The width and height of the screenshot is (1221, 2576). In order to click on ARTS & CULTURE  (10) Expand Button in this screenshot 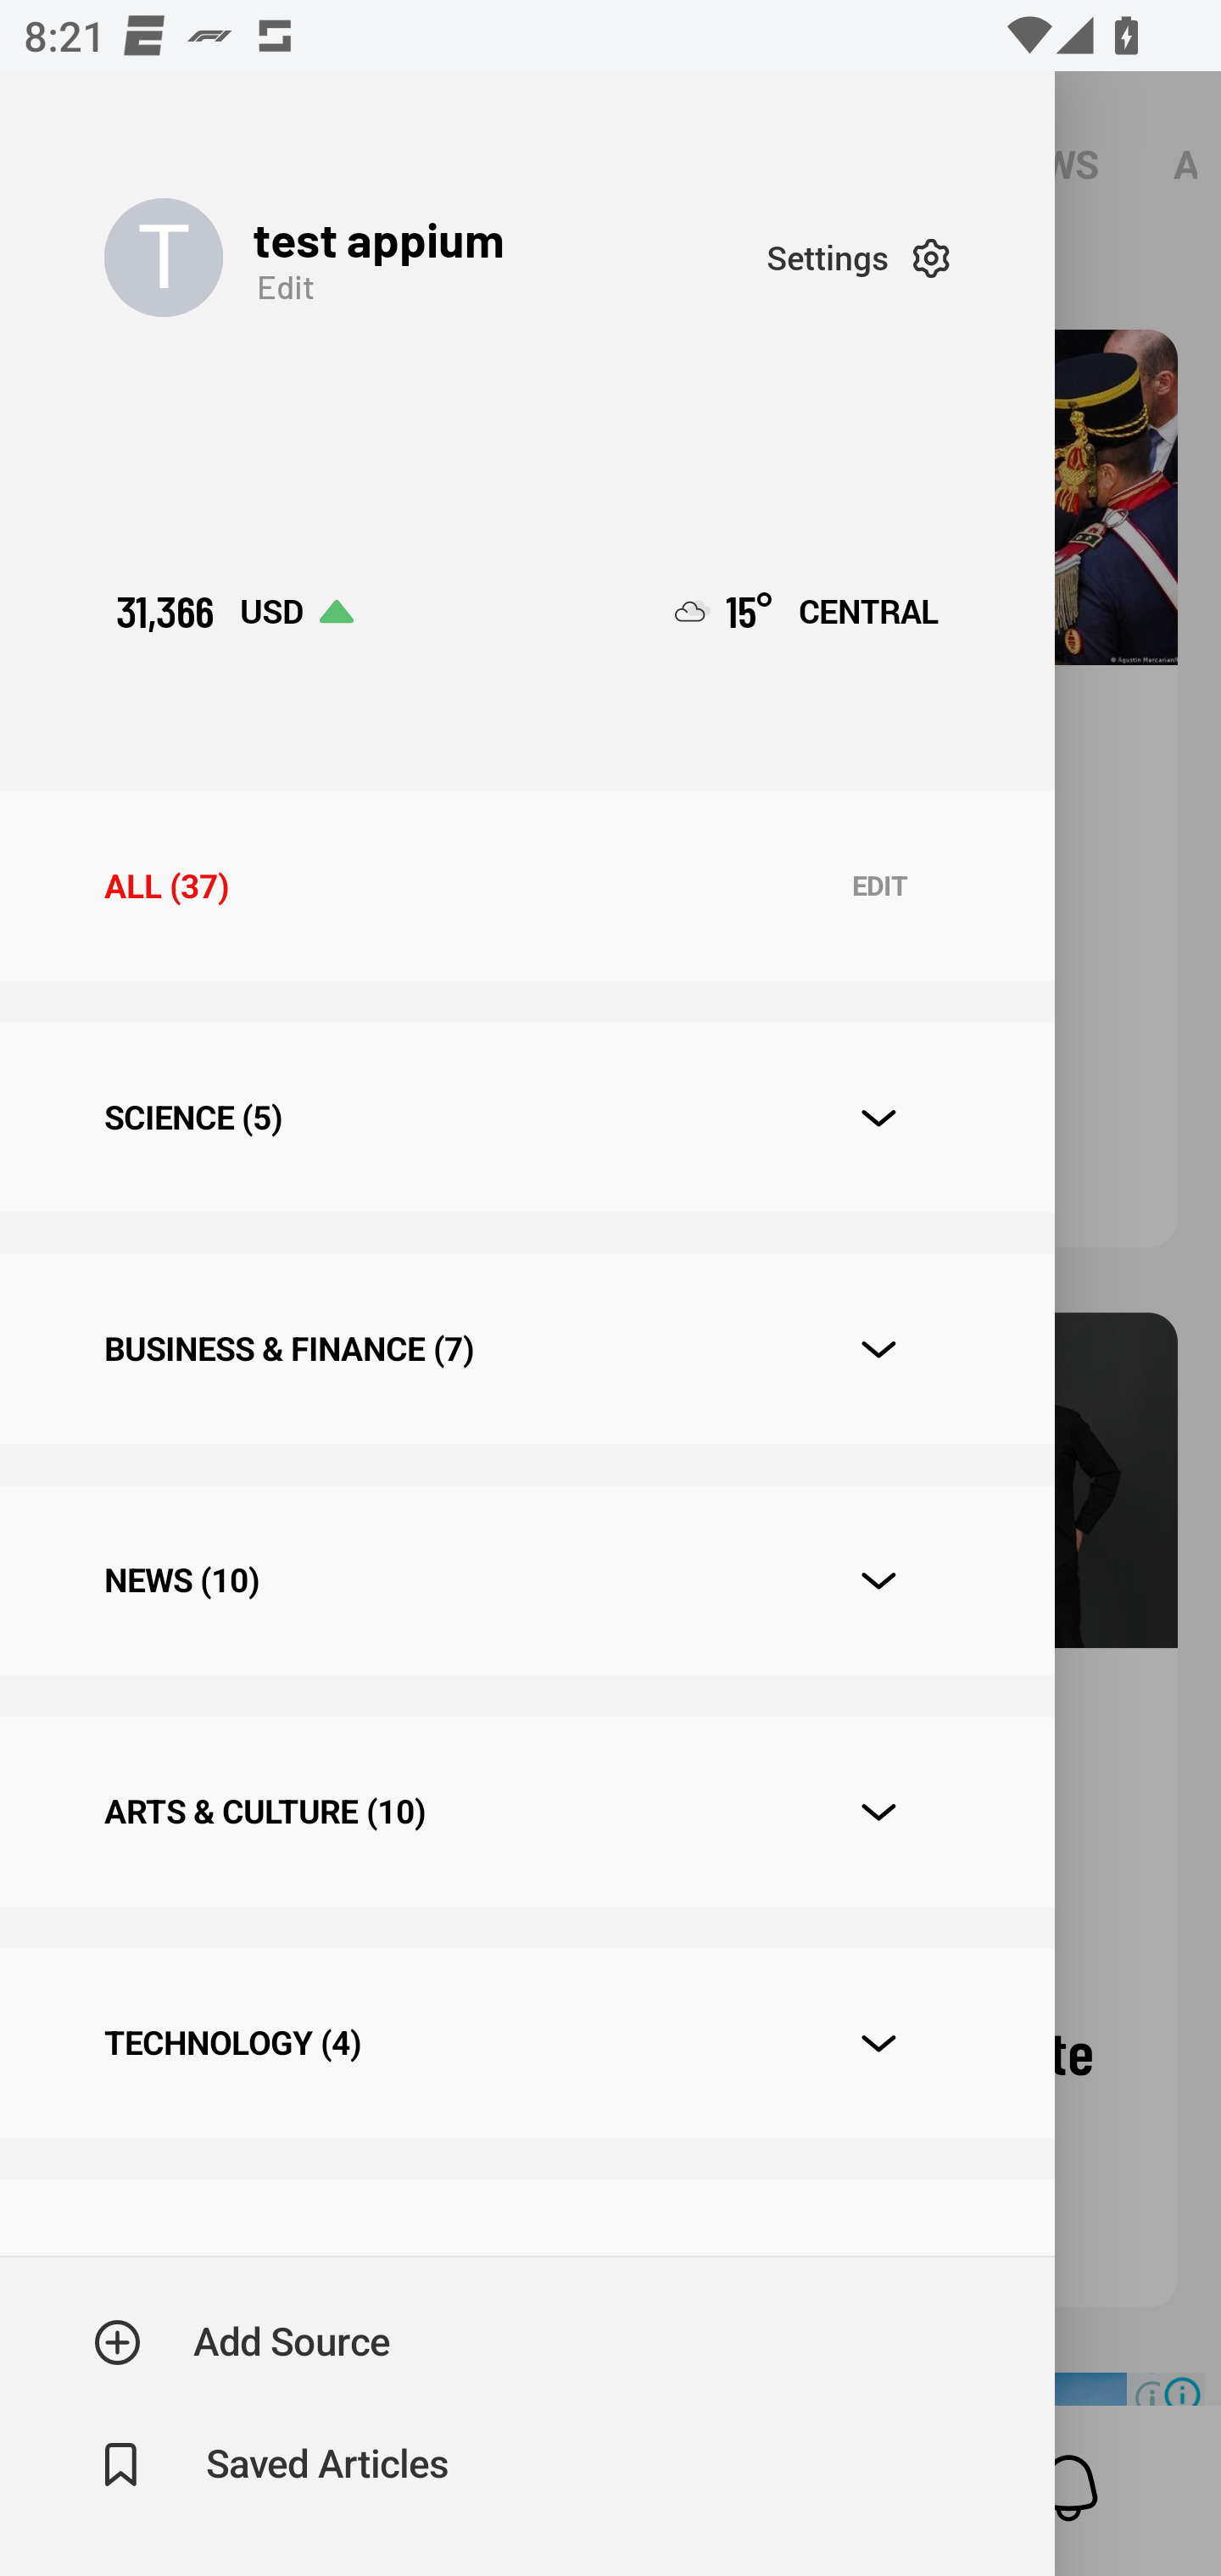, I will do `click(527, 1810)`.